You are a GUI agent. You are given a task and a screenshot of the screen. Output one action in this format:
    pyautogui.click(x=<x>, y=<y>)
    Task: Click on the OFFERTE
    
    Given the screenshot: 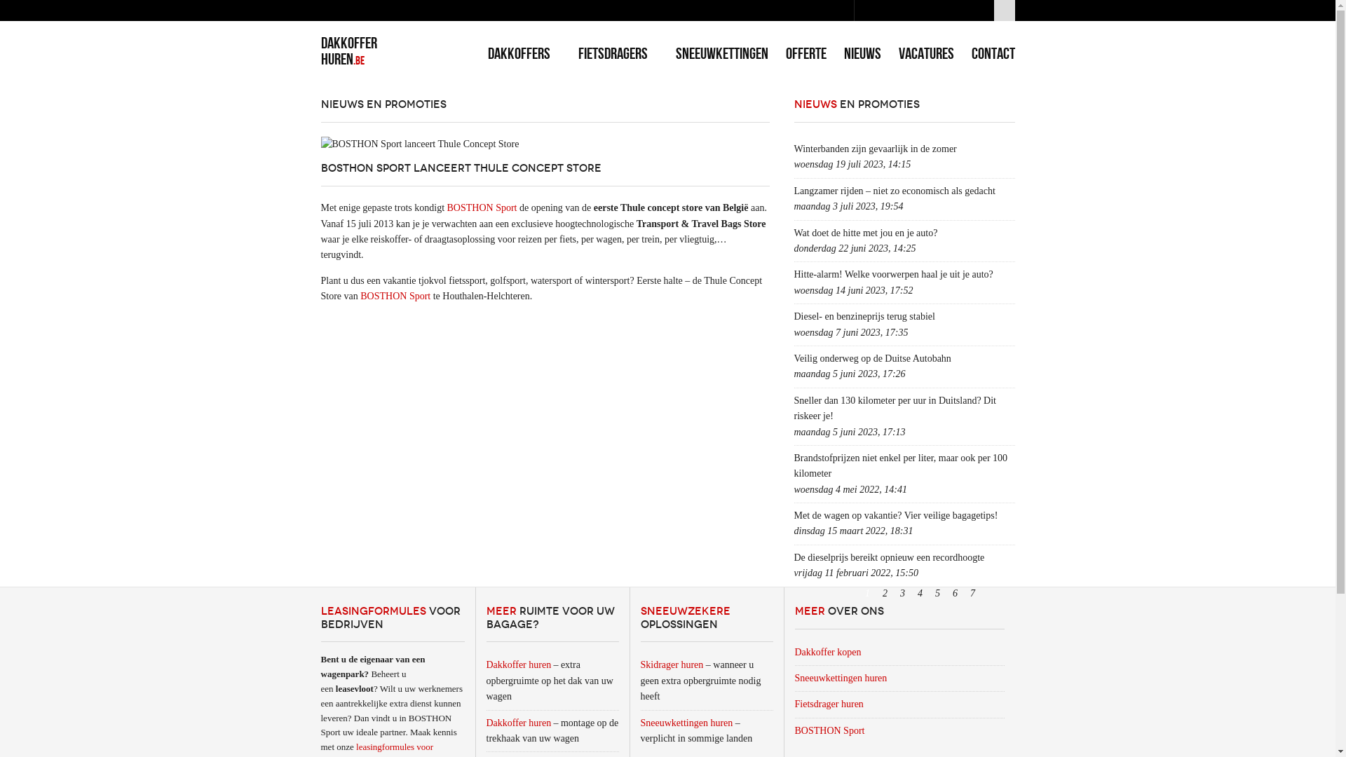 What is the action you would take?
    pyautogui.click(x=805, y=53)
    